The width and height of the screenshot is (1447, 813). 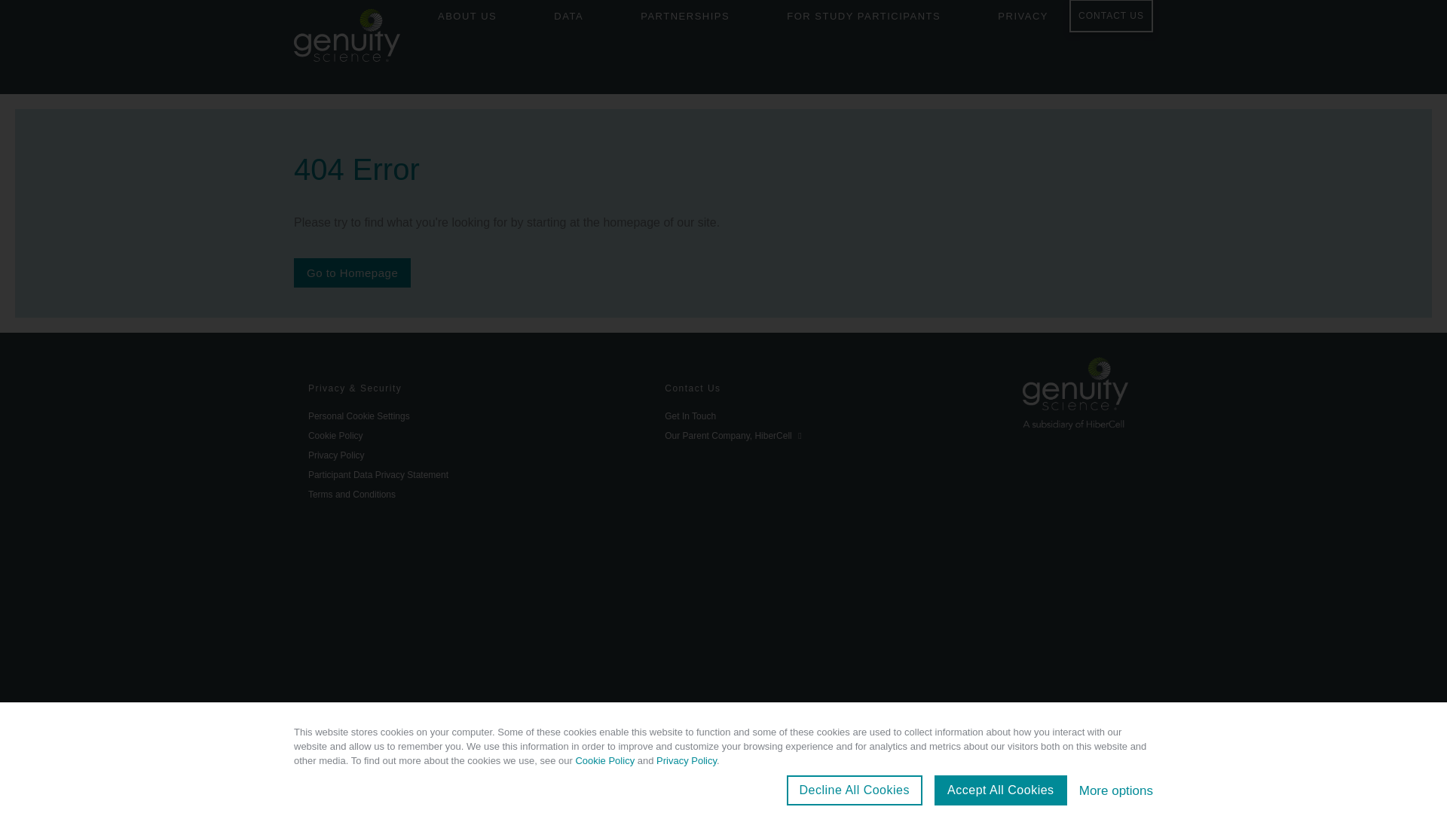 What do you see at coordinates (1111, 17) in the screenshot?
I see `CONTACT US` at bounding box center [1111, 17].